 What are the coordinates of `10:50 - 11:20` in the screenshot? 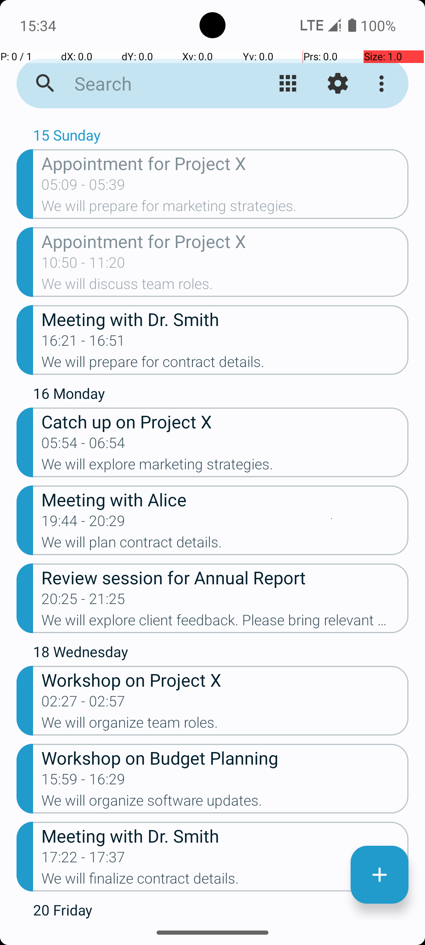 It's located at (83, 265).